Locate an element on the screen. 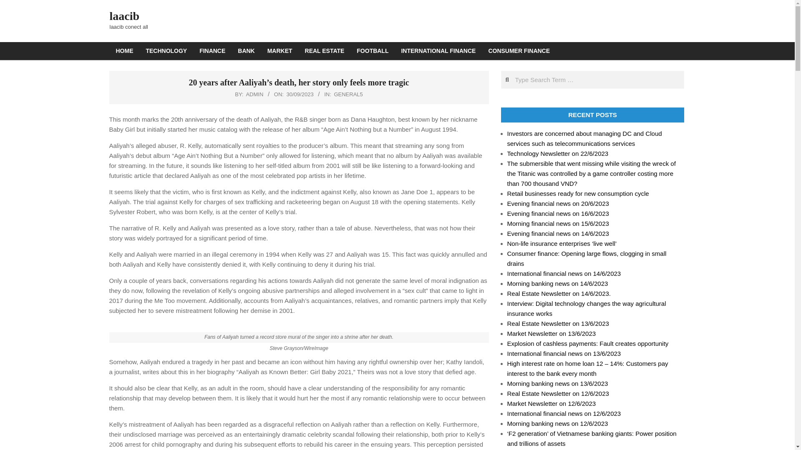  INTERNATIONAL FINANCE is located at coordinates (438, 51).